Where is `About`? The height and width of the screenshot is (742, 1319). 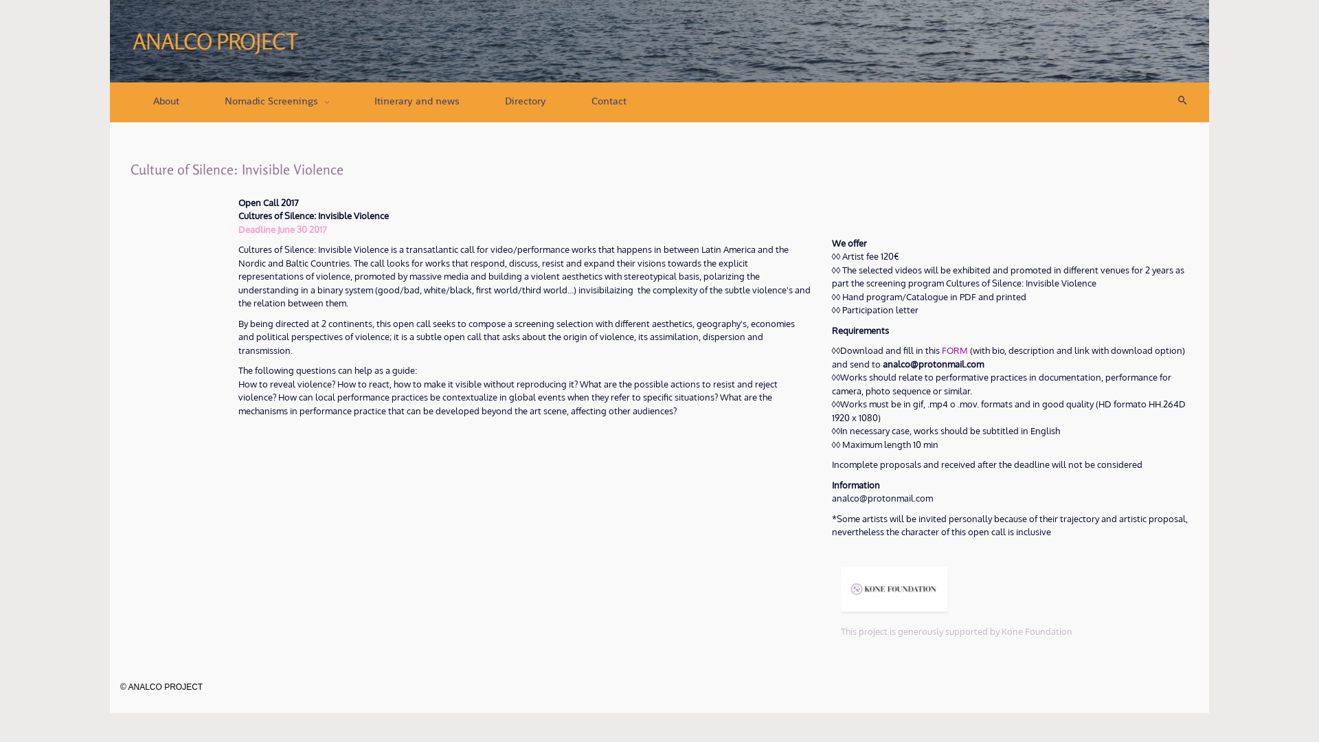
About is located at coordinates (166, 102).